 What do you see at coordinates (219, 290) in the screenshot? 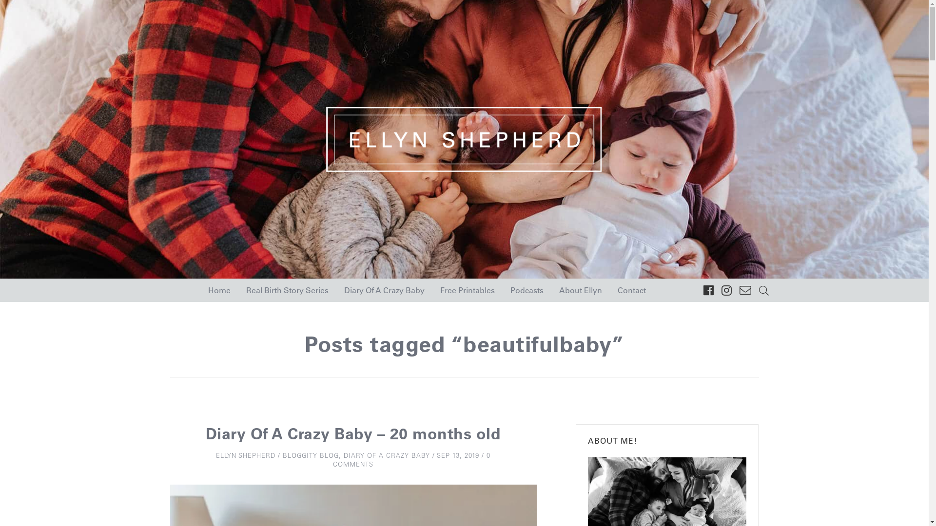
I see `Home` at bounding box center [219, 290].